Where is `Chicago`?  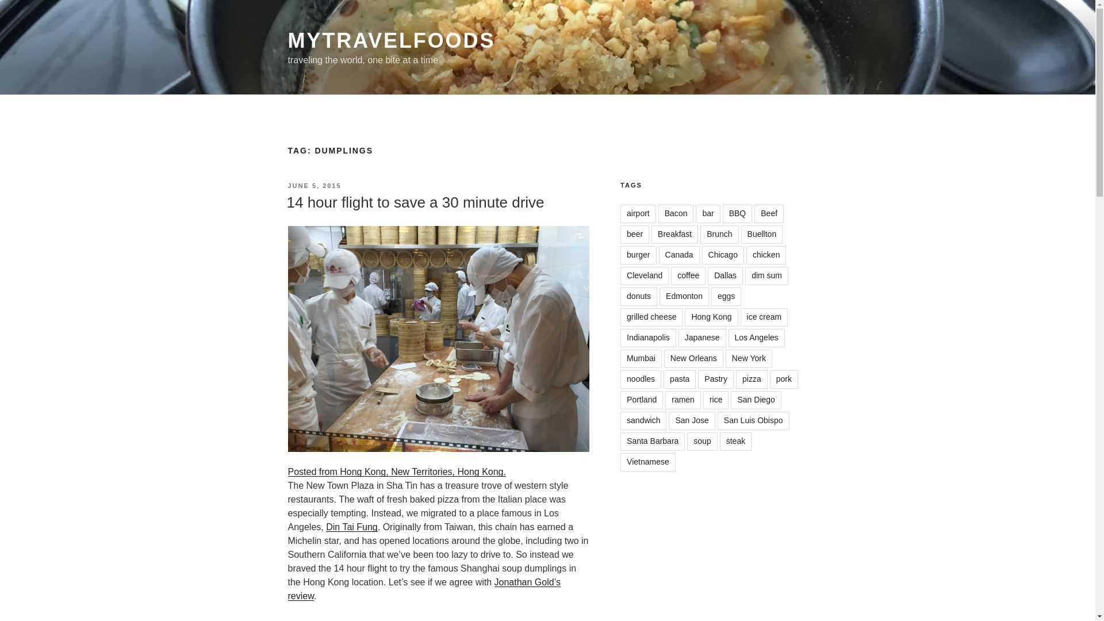
Chicago is located at coordinates (723, 255).